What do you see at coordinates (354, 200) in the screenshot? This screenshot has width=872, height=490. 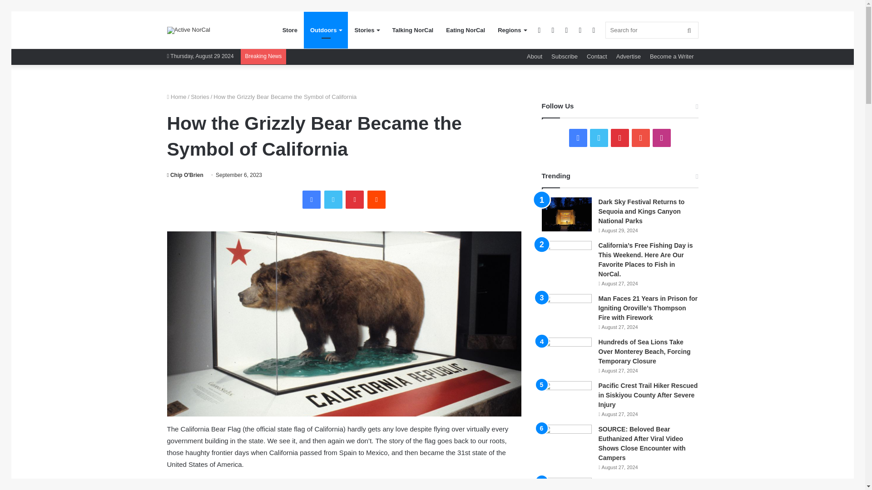 I see `Pinterest` at bounding box center [354, 200].